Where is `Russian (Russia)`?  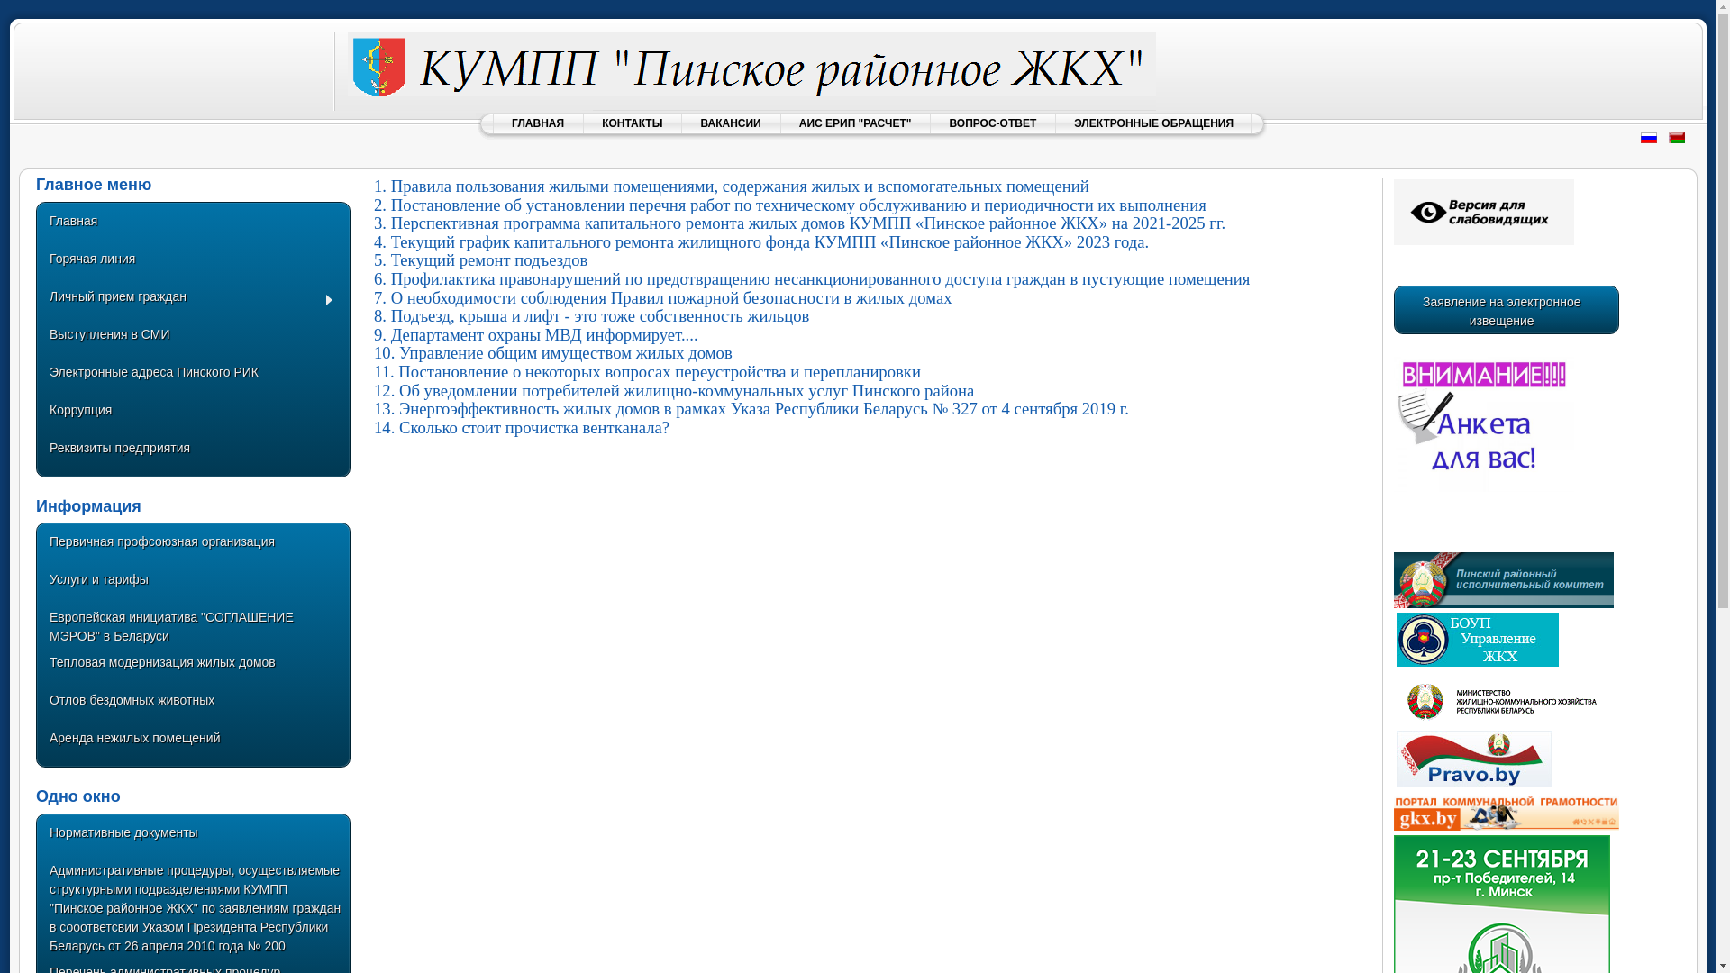
Russian (Russia) is located at coordinates (1649, 138).